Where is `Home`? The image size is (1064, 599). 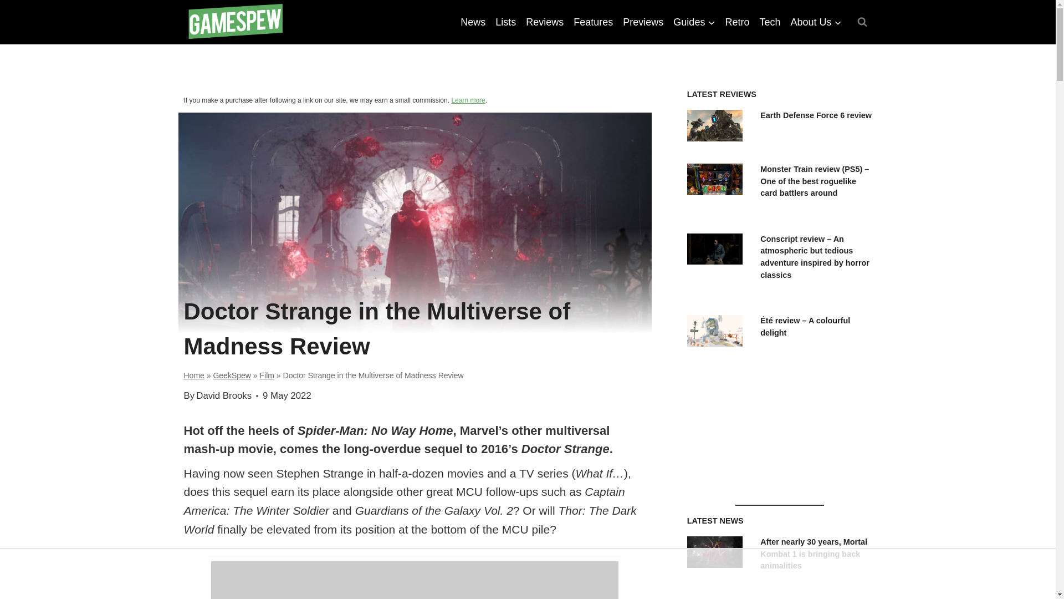 Home is located at coordinates (194, 375).